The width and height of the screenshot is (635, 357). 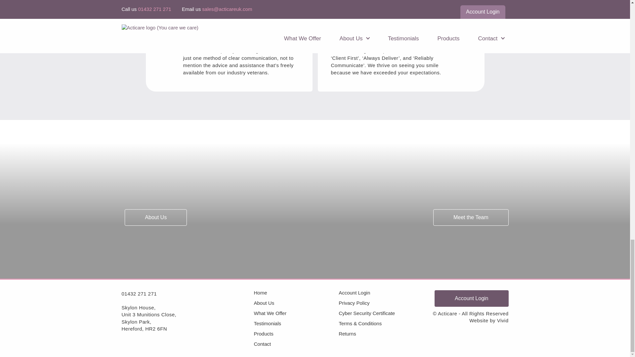 I want to click on 01432 271 271, so click(x=139, y=294).